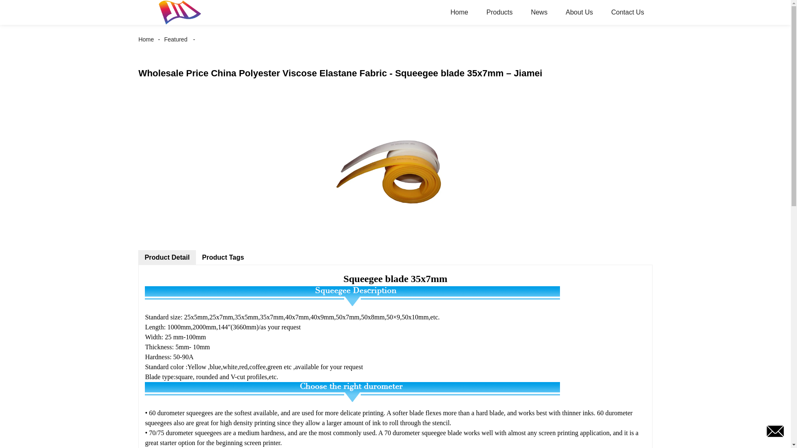  Describe the element at coordinates (500, 12) in the screenshot. I see `Products` at that location.